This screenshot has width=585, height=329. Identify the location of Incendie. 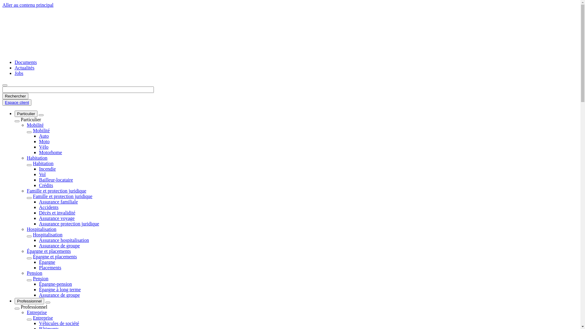
(48, 169).